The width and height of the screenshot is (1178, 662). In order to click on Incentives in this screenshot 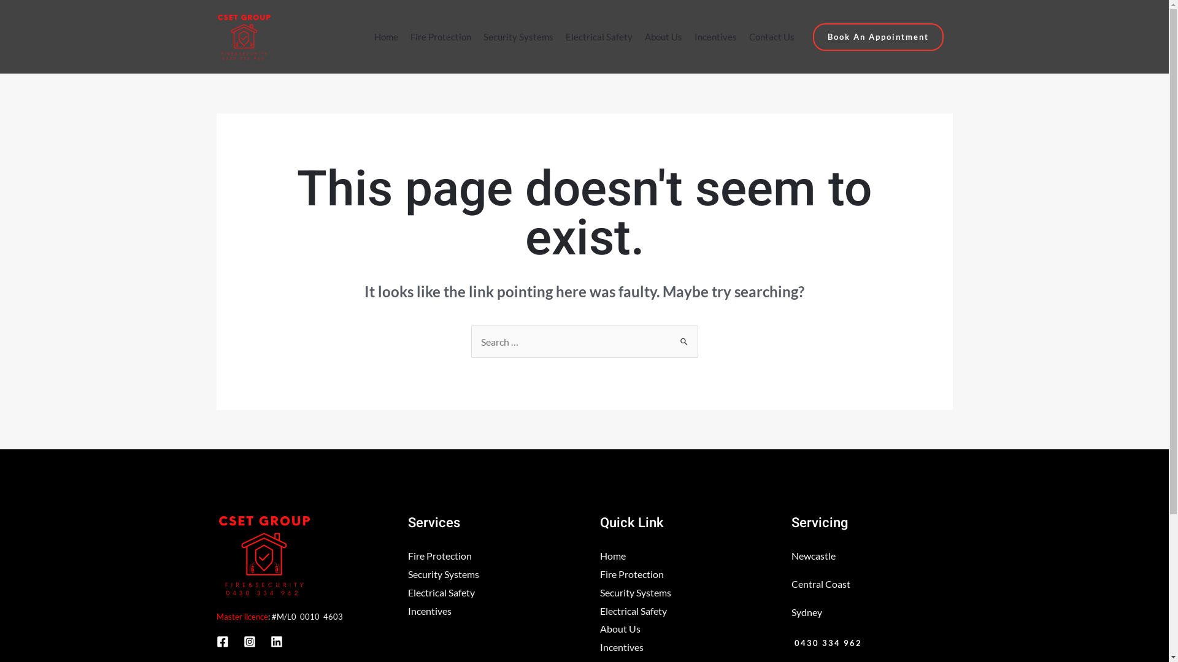, I will do `click(622, 647)`.